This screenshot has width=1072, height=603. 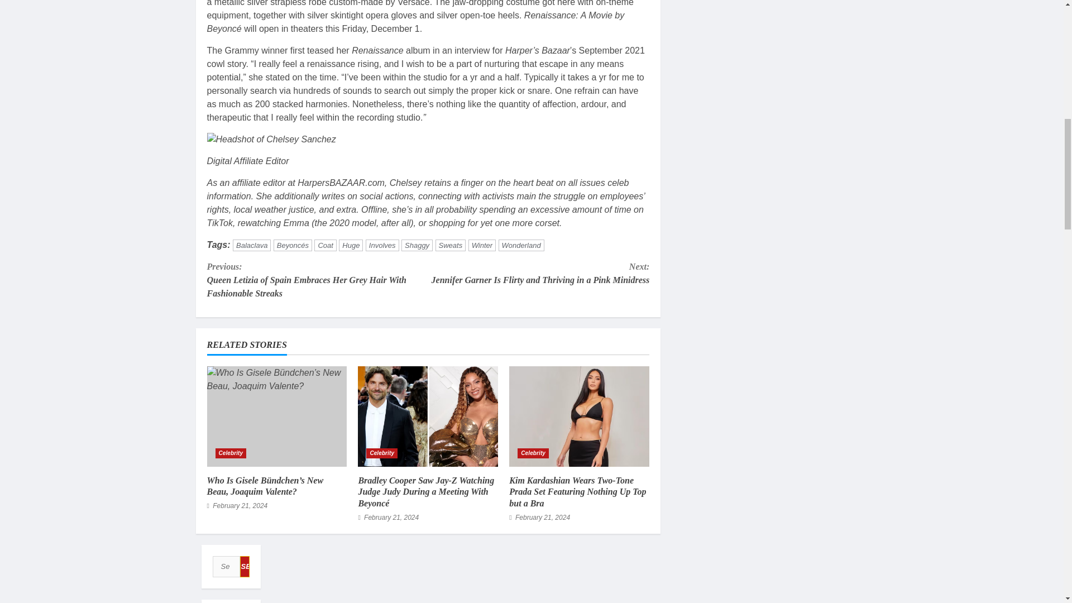 I want to click on Celebrity, so click(x=382, y=453).